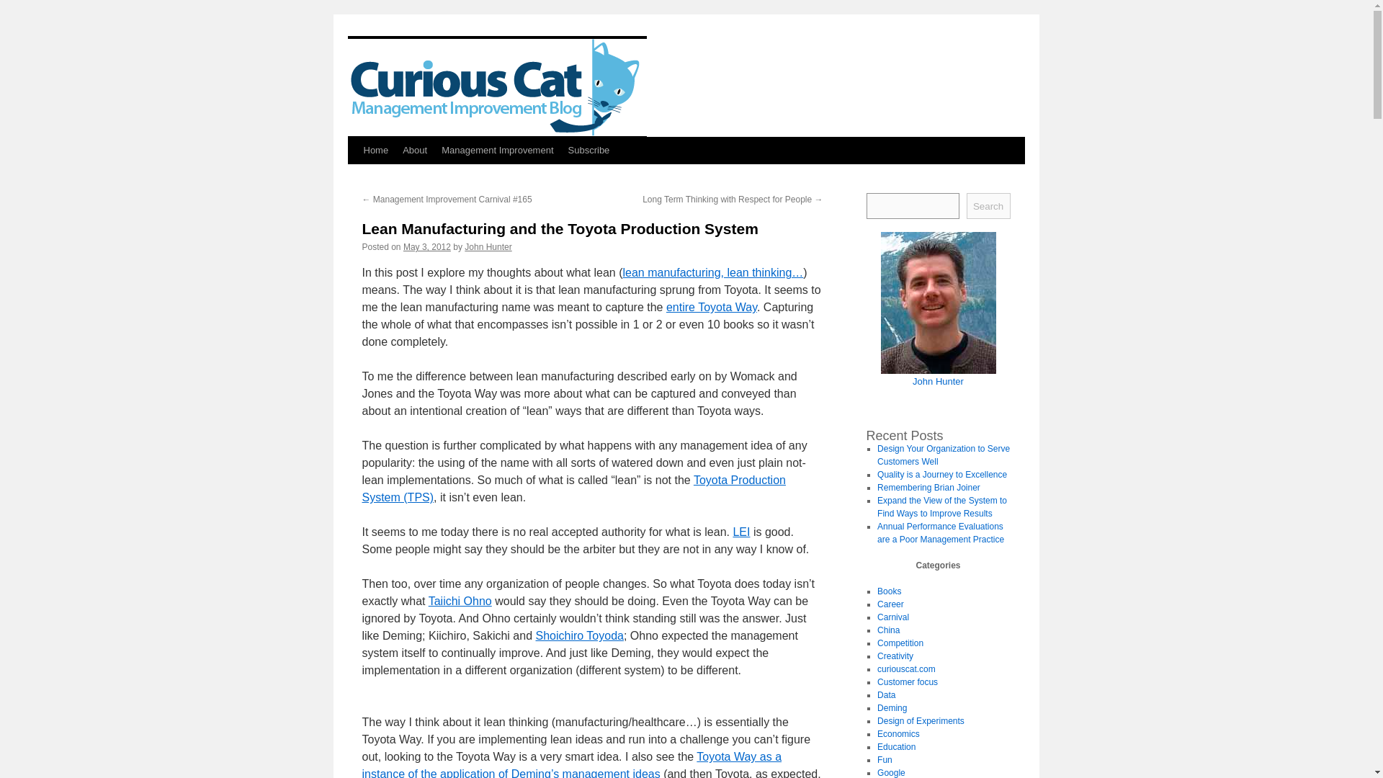  What do you see at coordinates (712, 307) in the screenshot?
I see `entire Toyota Way` at bounding box center [712, 307].